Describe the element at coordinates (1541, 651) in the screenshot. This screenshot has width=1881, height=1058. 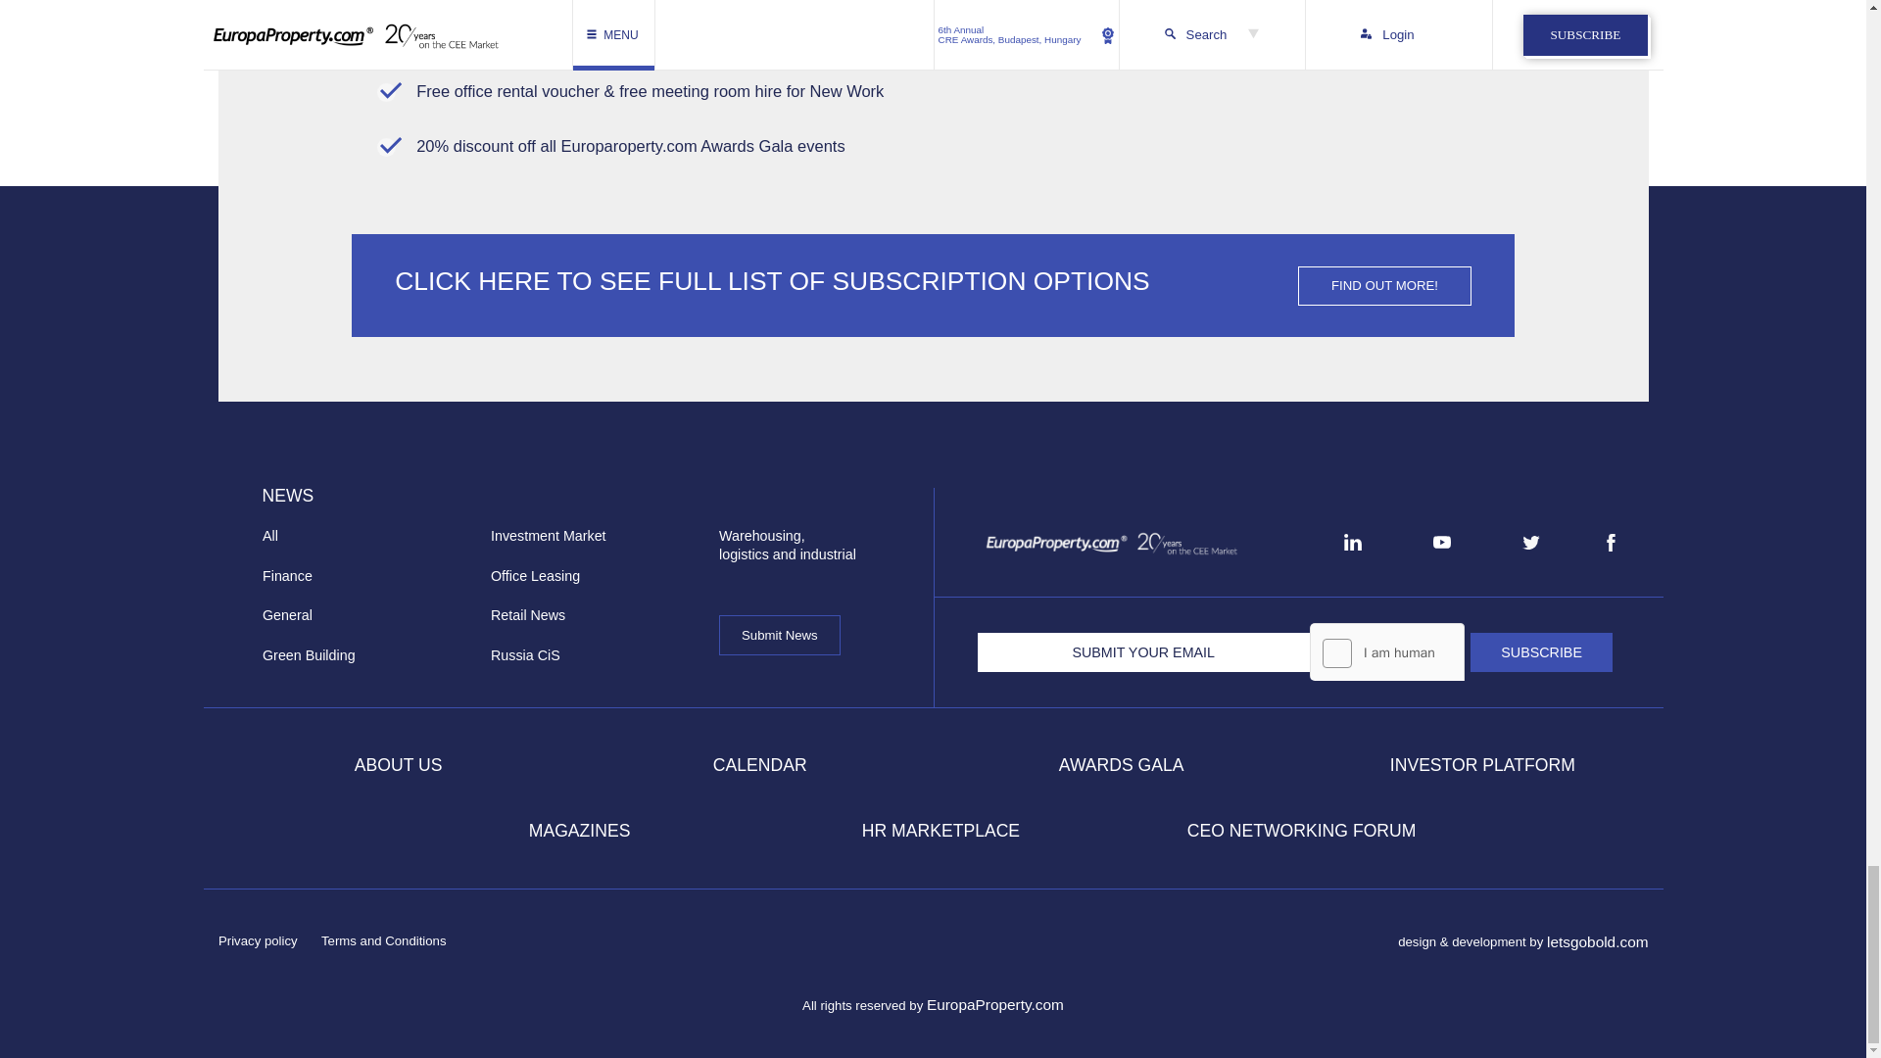
I see `Subscribe` at that location.